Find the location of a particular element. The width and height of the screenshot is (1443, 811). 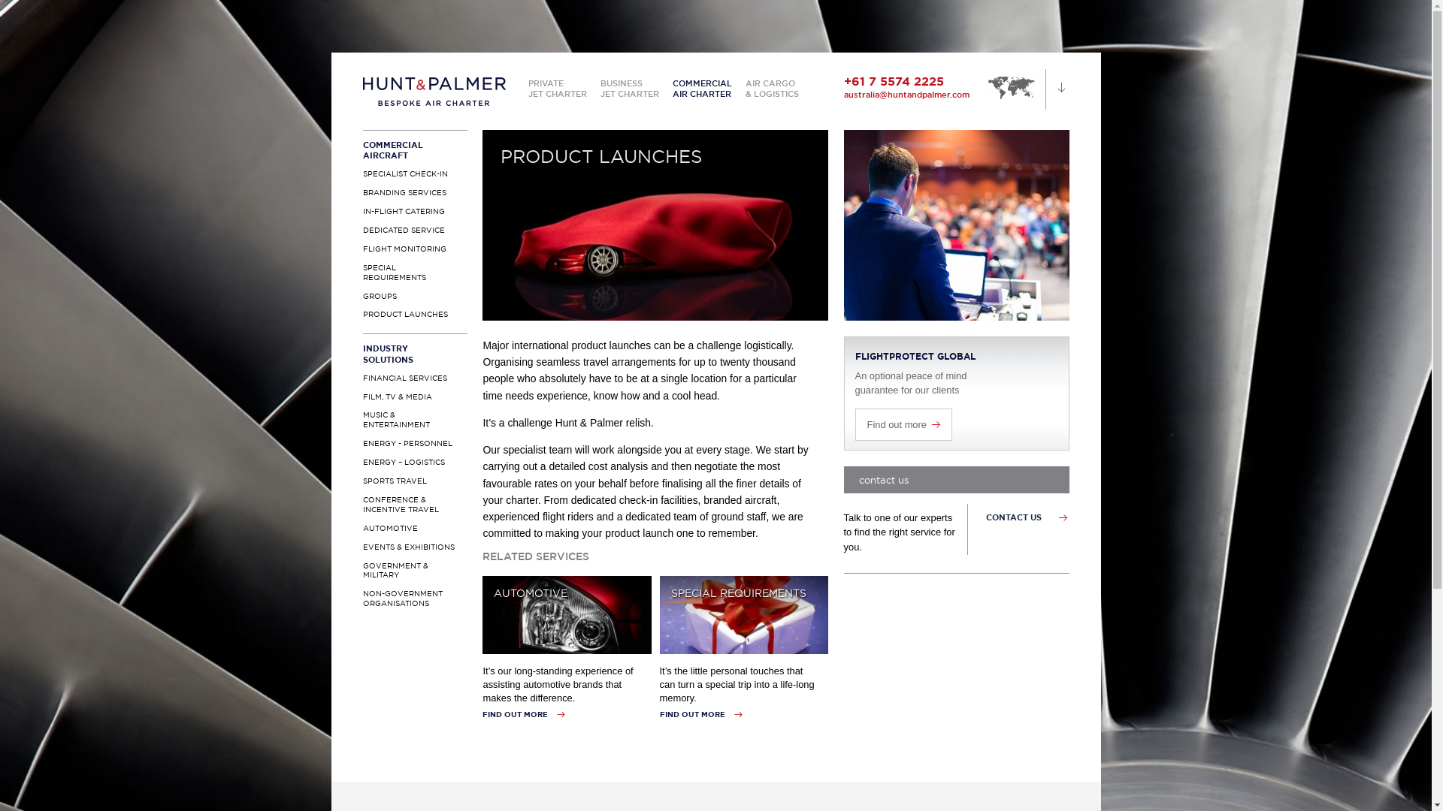

SPECIAL REQUIREMENTS is located at coordinates (415, 273).